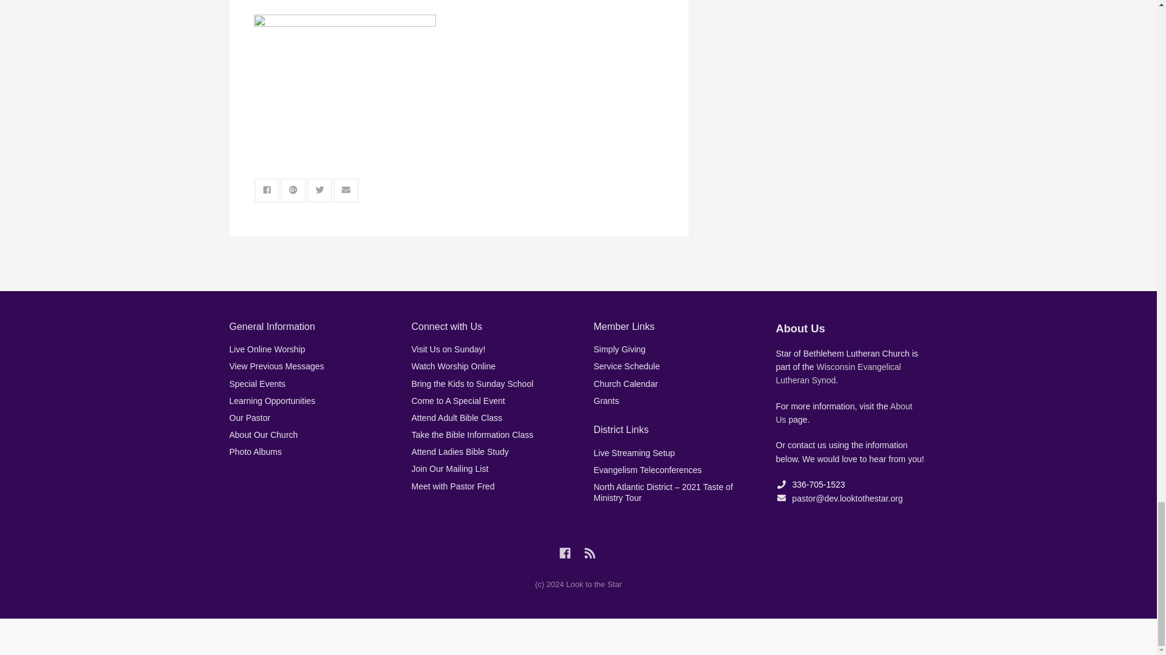 This screenshot has height=655, width=1166. What do you see at coordinates (273, 400) in the screenshot?
I see `Learning Opportunities` at bounding box center [273, 400].